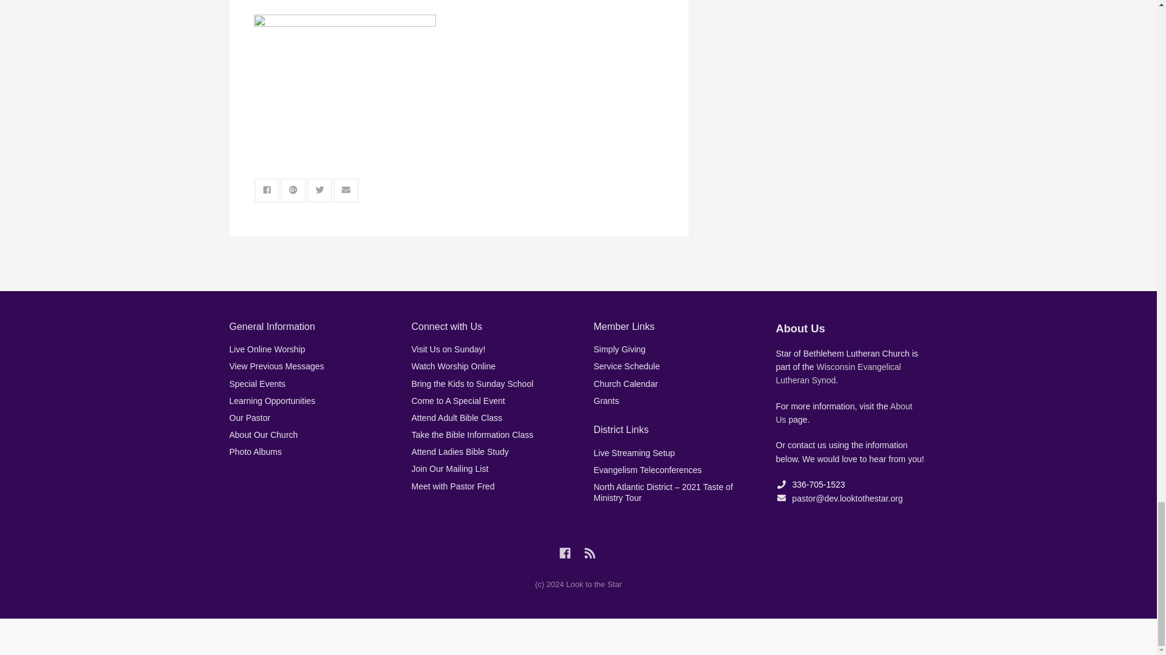 This screenshot has height=655, width=1166. What do you see at coordinates (273, 400) in the screenshot?
I see `Learning Opportunities` at bounding box center [273, 400].